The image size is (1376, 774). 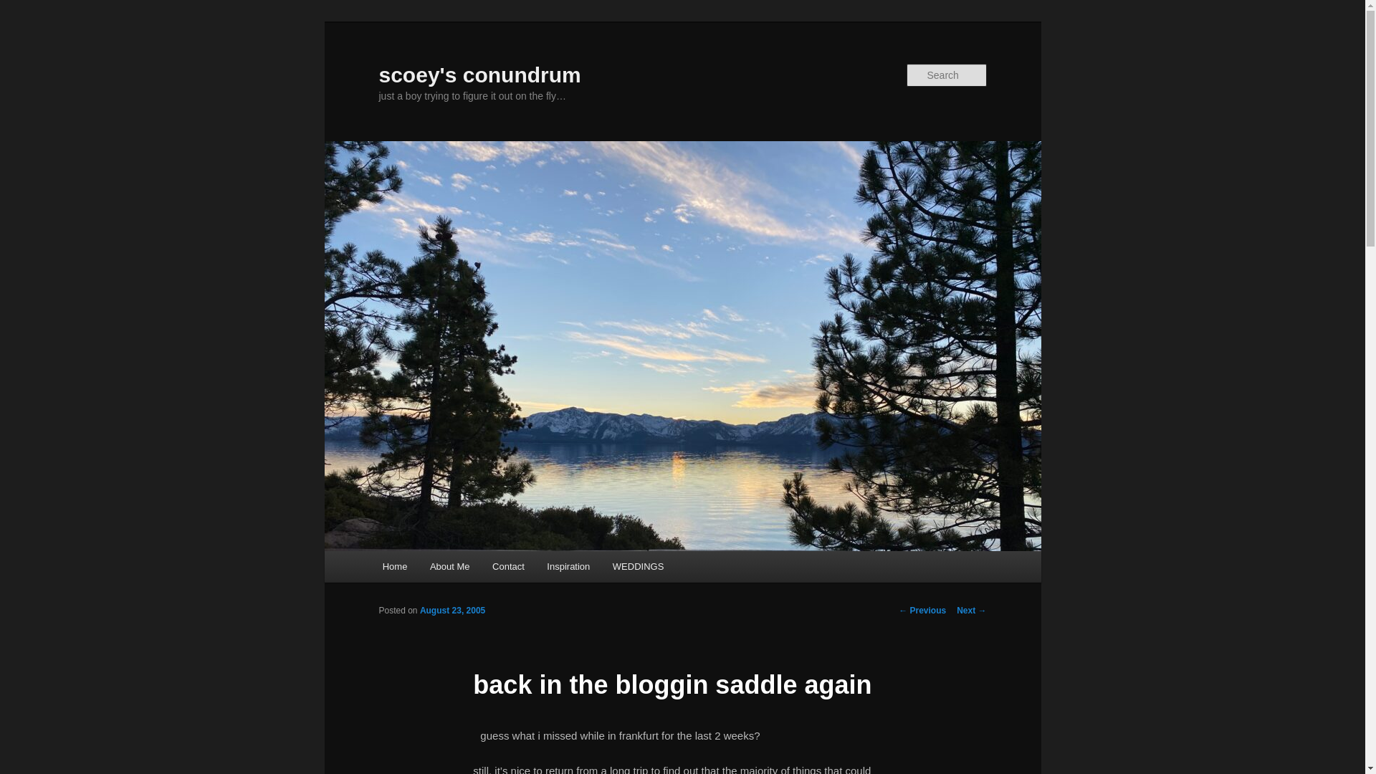 What do you see at coordinates (23, 8) in the screenshot?
I see `Search` at bounding box center [23, 8].